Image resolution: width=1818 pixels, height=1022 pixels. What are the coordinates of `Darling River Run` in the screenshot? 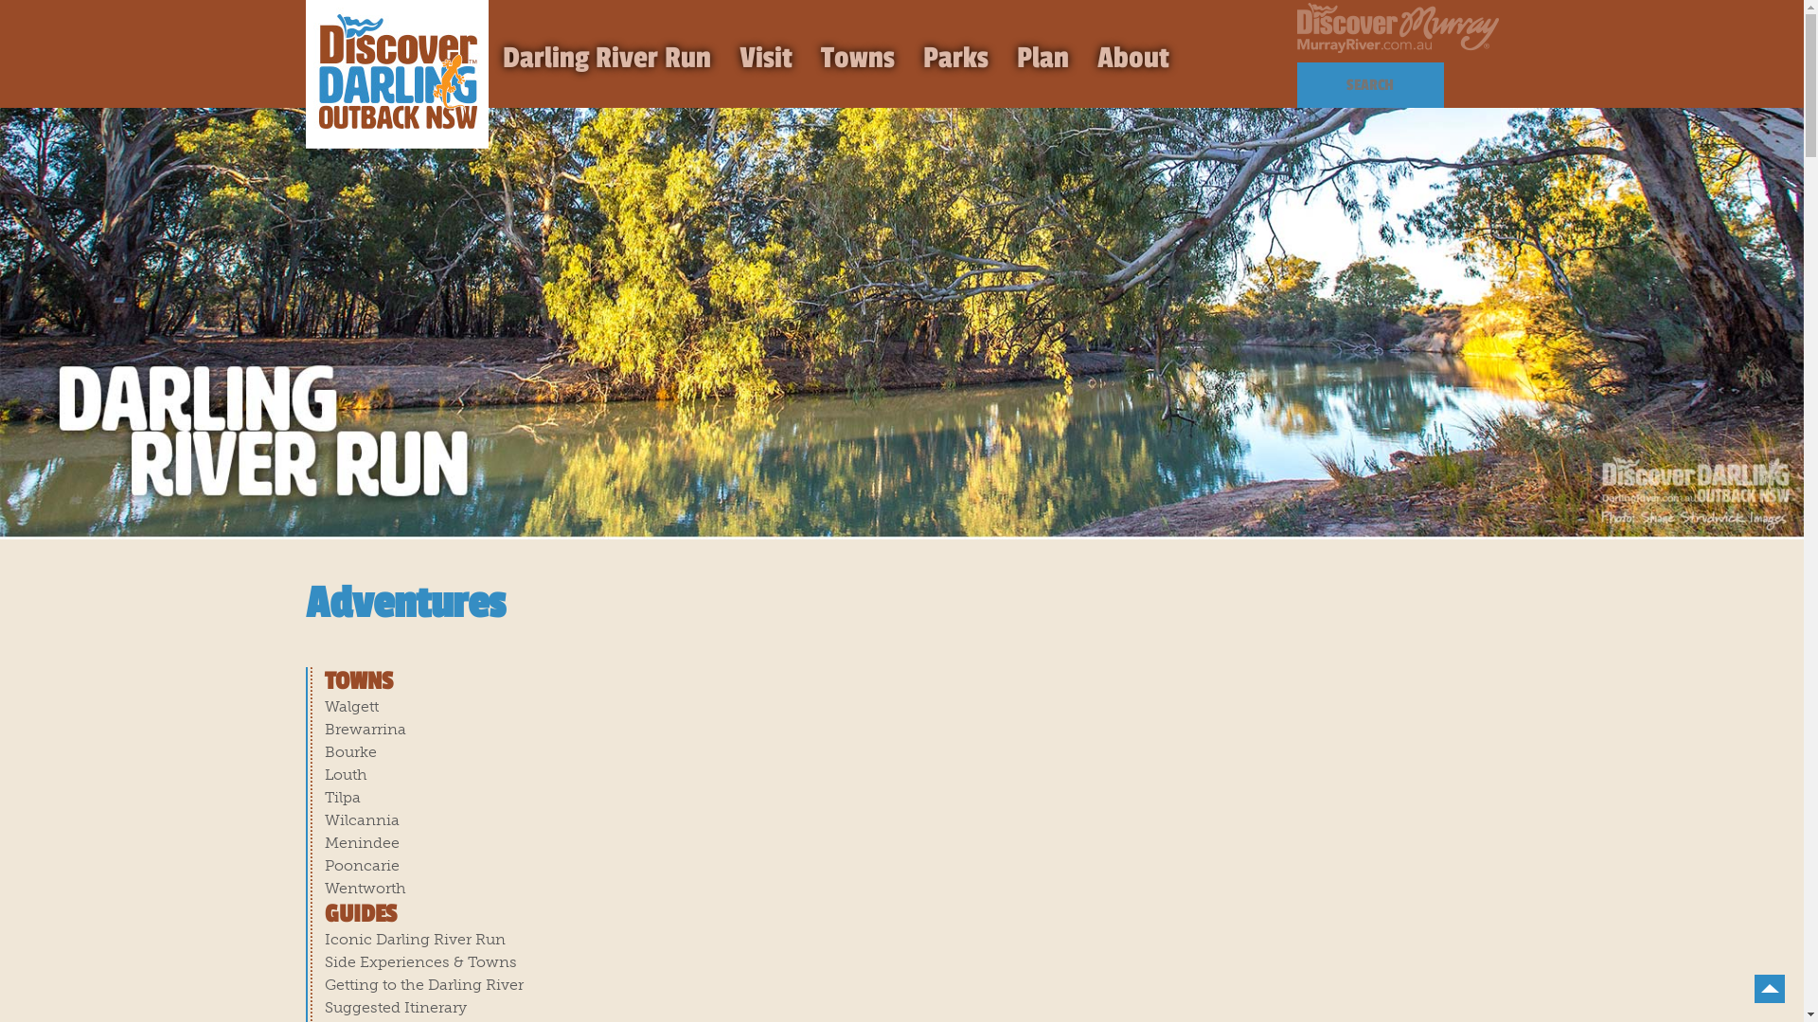 It's located at (607, 59).